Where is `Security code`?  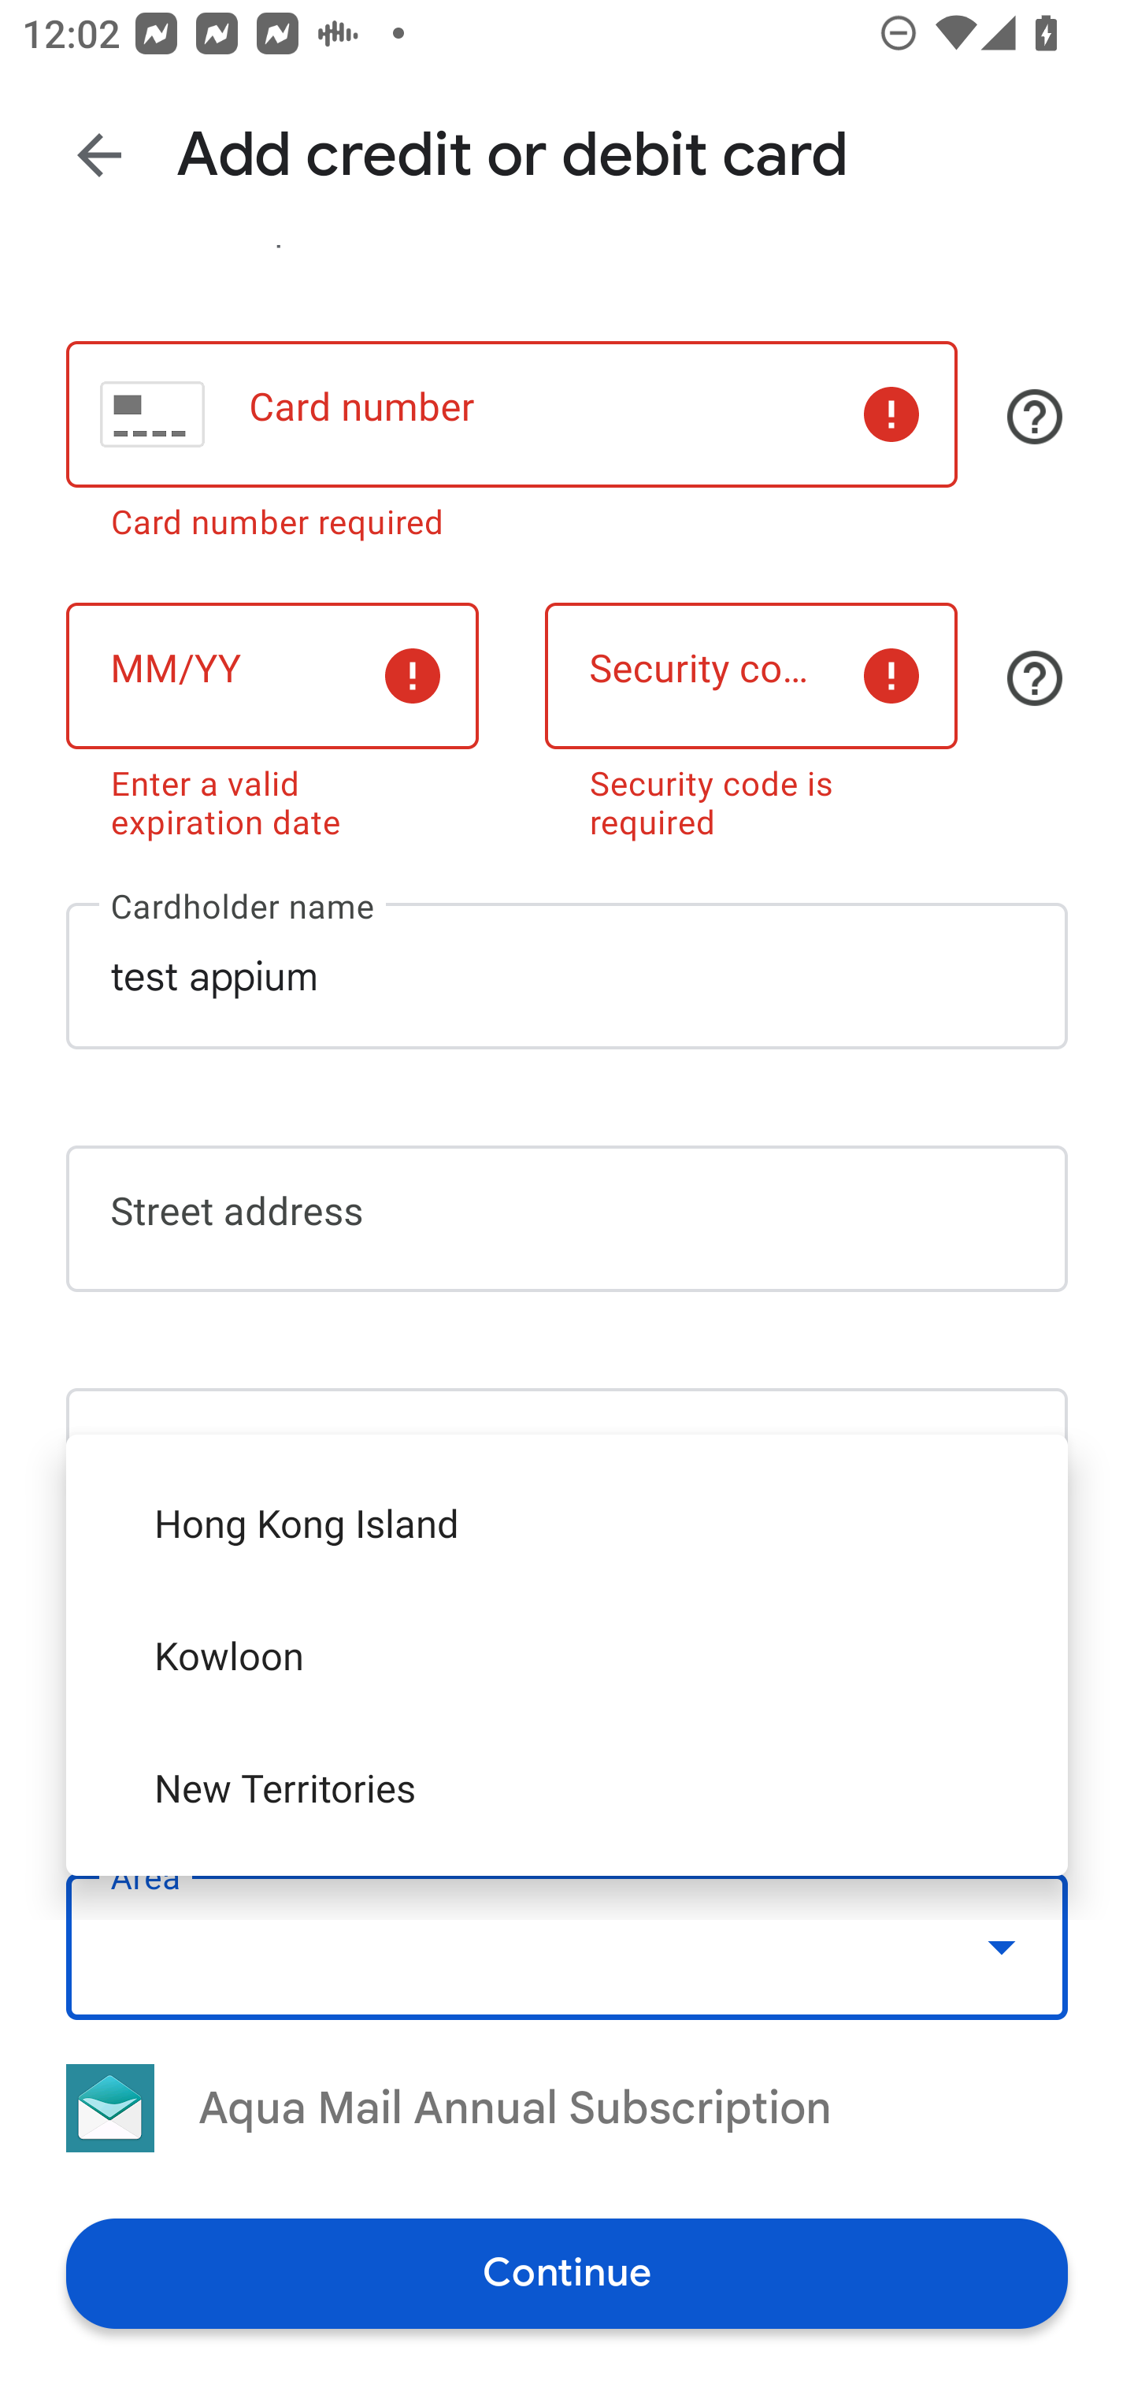 Security code is located at coordinates (751, 676).